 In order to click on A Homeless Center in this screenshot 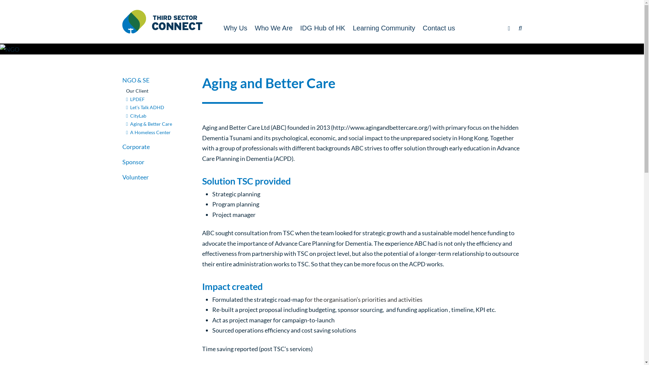, I will do `click(148, 132)`.